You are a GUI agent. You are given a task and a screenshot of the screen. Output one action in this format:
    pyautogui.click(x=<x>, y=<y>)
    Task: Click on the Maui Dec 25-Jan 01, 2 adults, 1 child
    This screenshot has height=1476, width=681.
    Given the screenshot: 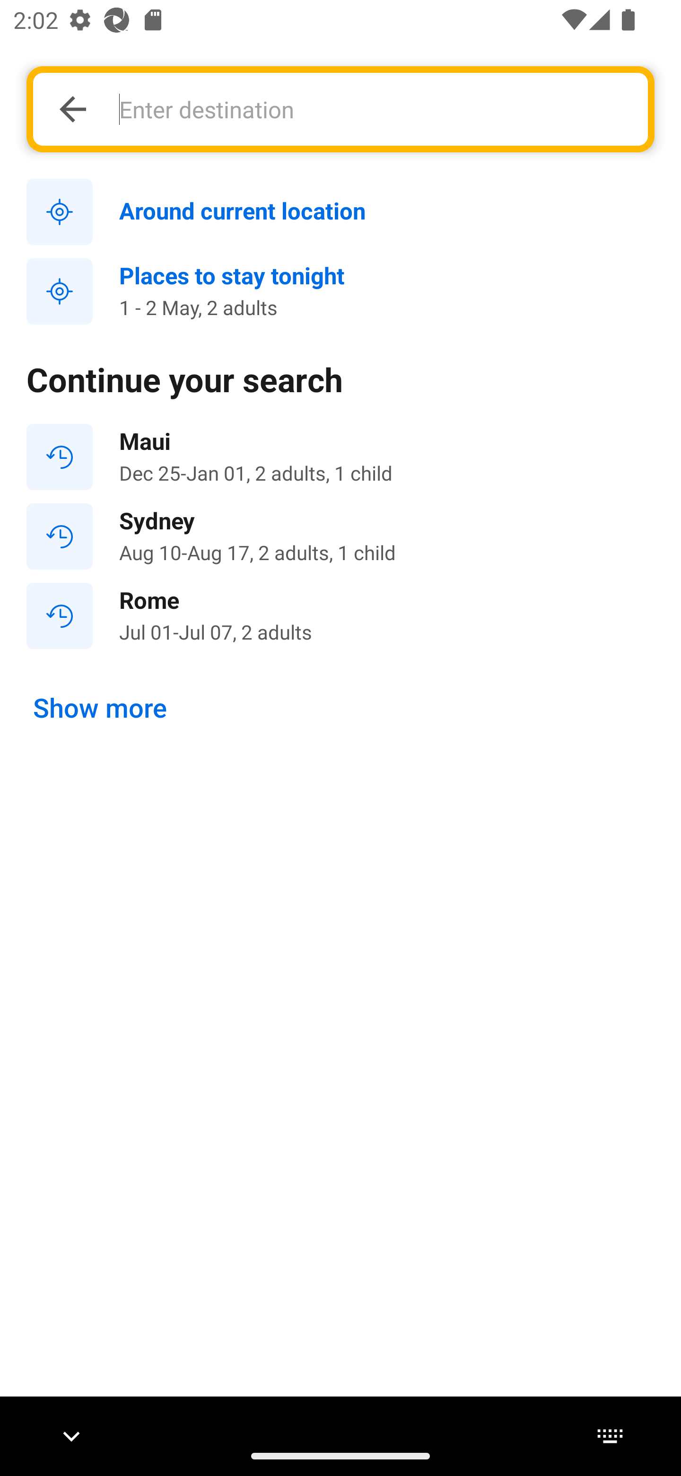 What is the action you would take?
    pyautogui.click(x=340, y=457)
    